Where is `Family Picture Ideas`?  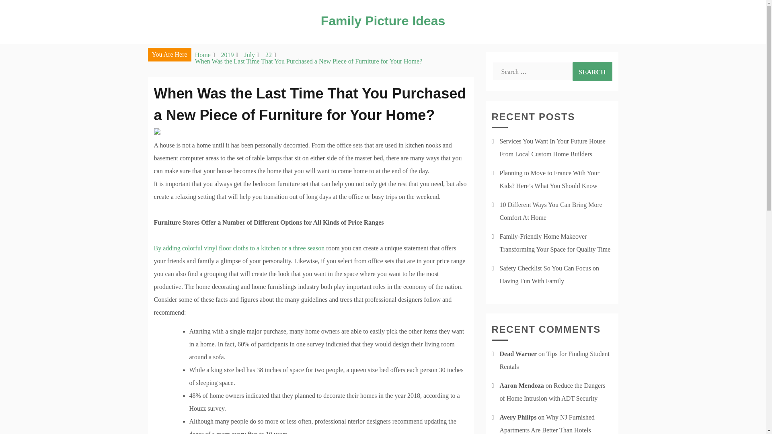
Family Picture Ideas is located at coordinates (383, 21).